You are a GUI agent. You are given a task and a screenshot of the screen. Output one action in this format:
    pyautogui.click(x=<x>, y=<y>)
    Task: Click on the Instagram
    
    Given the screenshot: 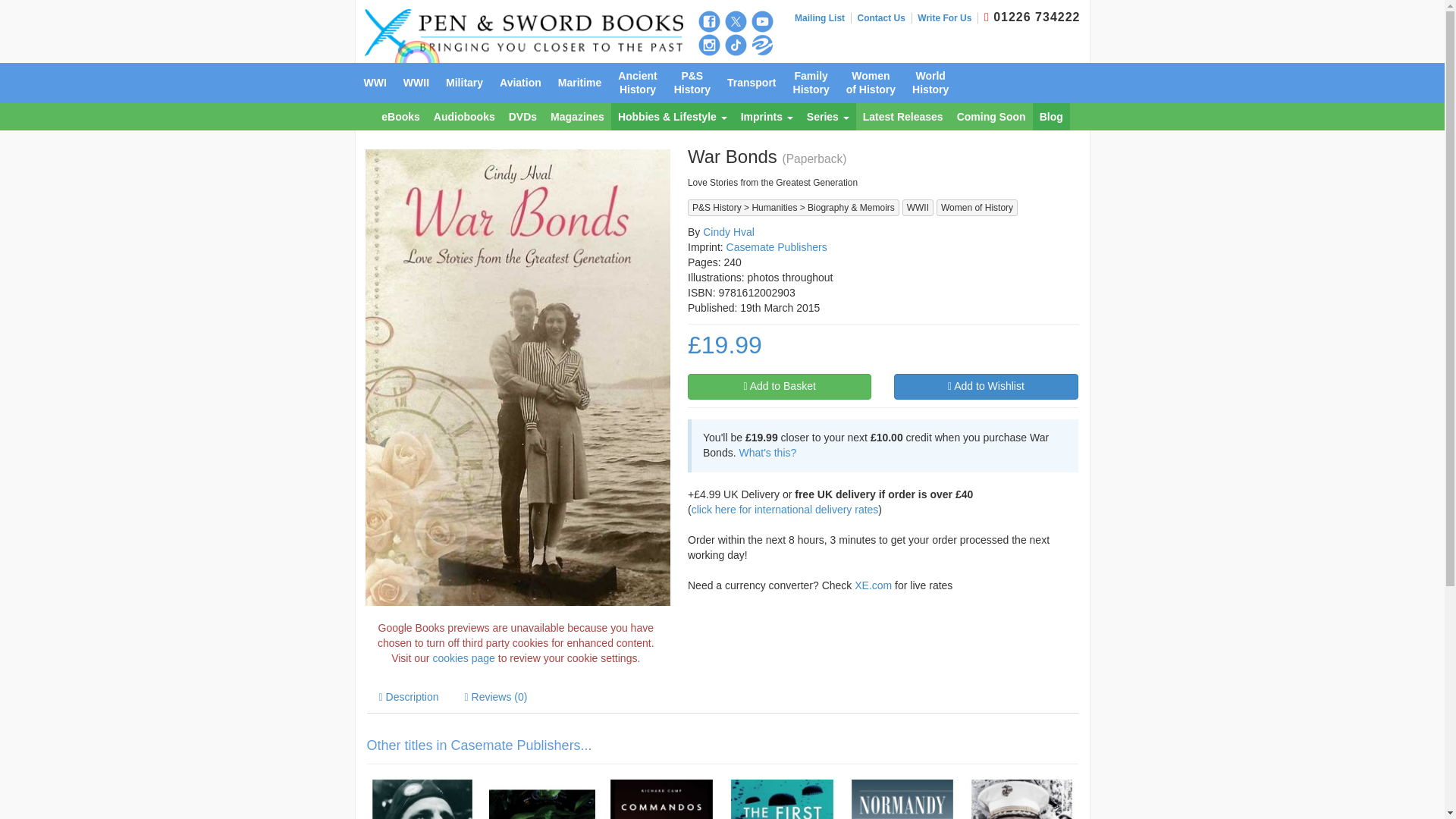 What is the action you would take?
    pyautogui.click(x=708, y=45)
    